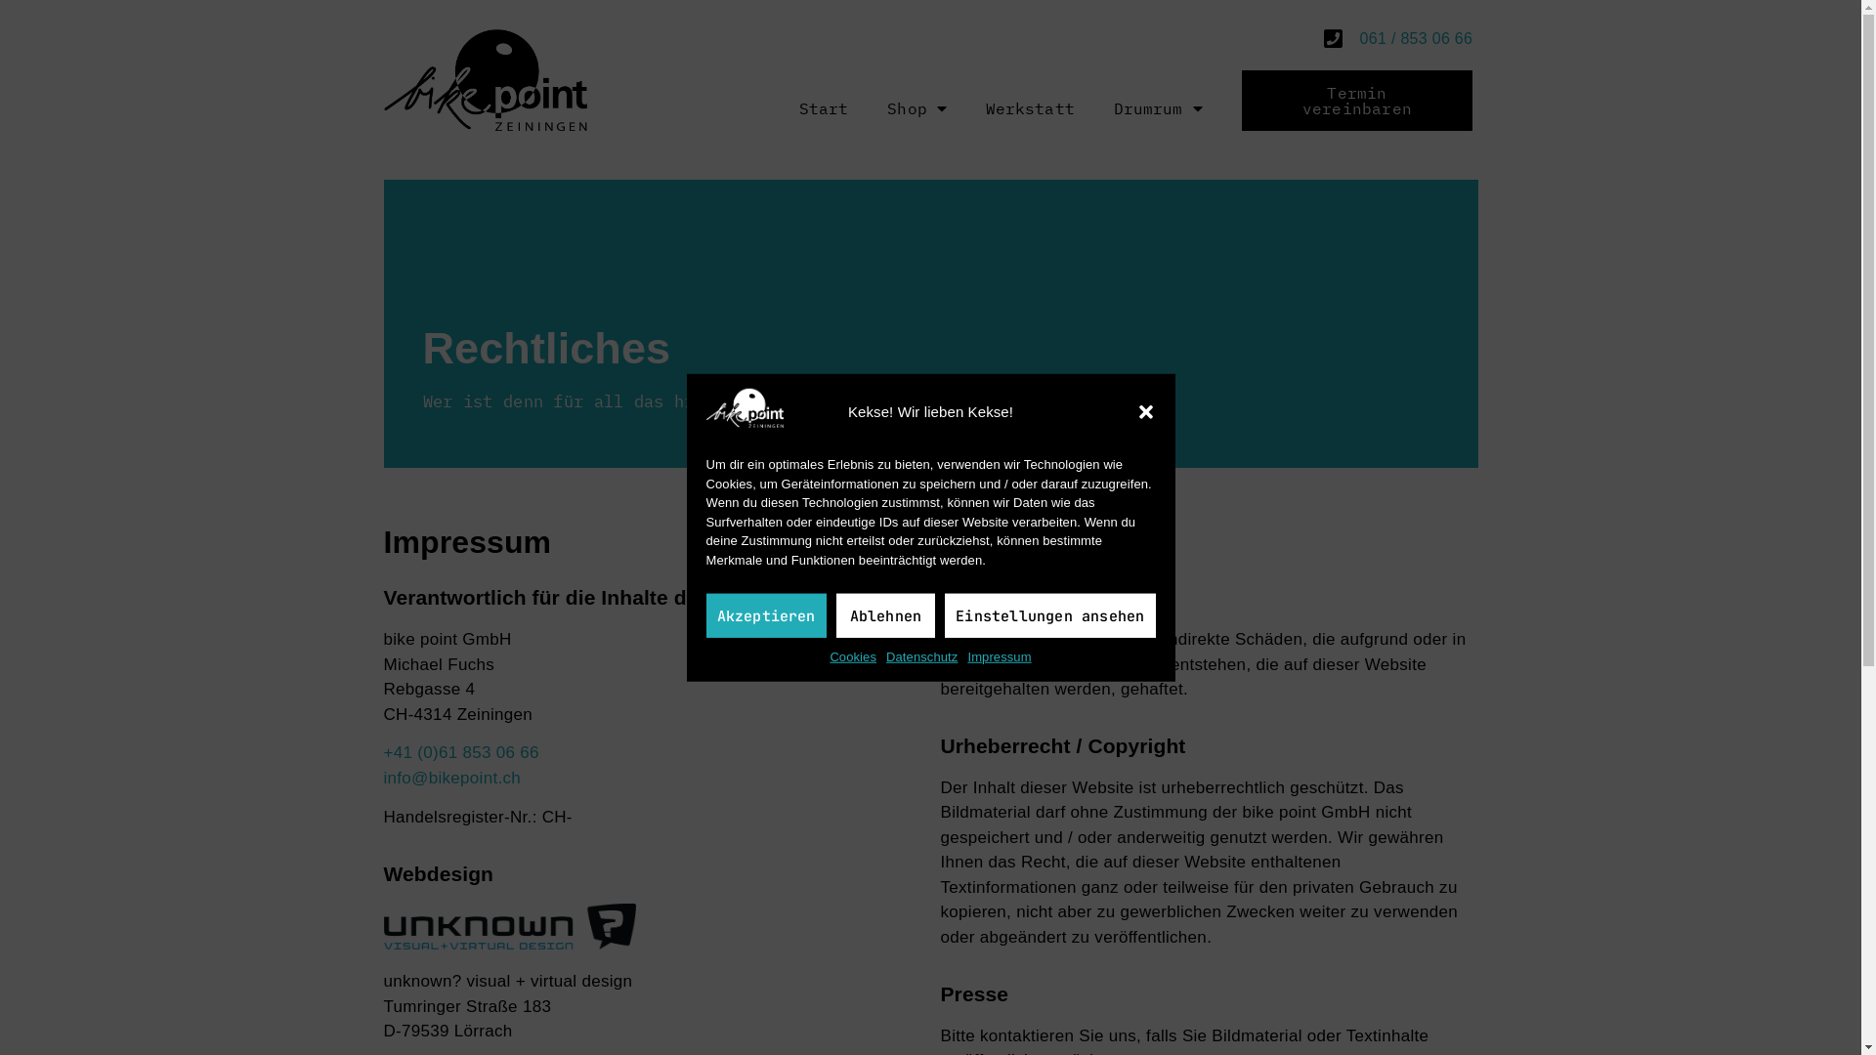 Image resolution: width=1876 pixels, height=1055 pixels. What do you see at coordinates (1358, 39) in the screenshot?
I see `061 / 853 06 66` at bounding box center [1358, 39].